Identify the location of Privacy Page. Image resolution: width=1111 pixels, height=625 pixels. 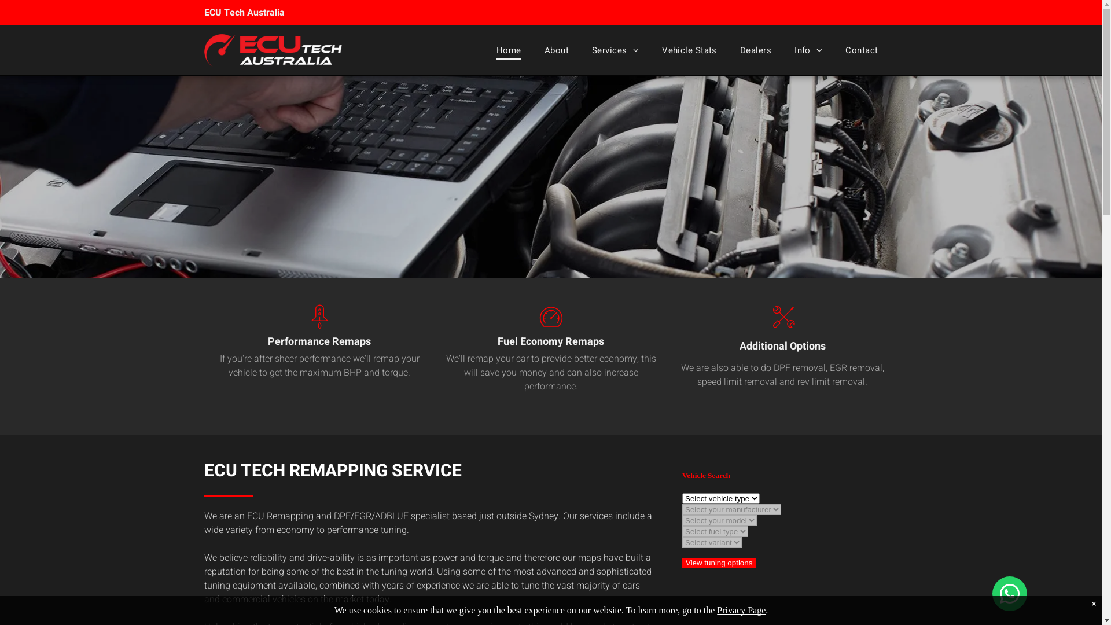
(741, 610).